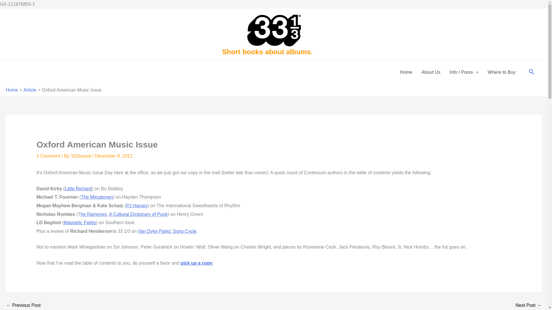 This screenshot has width=552, height=310. I want to click on Article, so click(30, 90).